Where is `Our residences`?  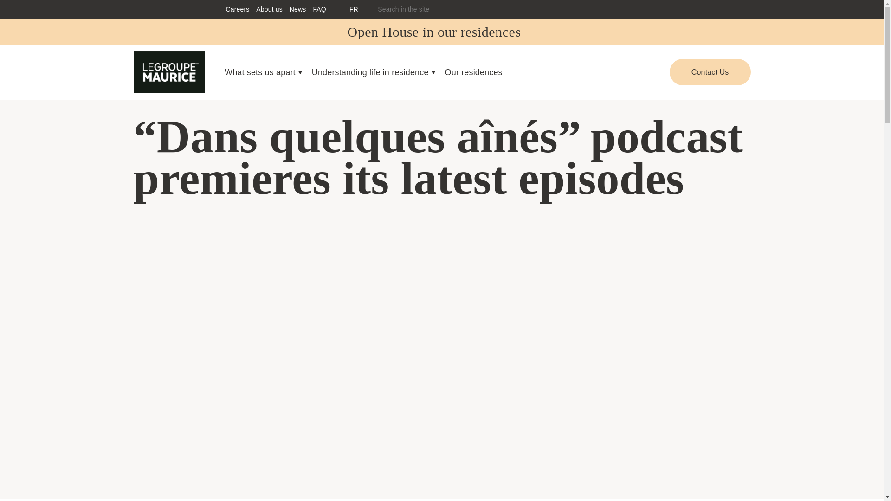
Our residences is located at coordinates (473, 72).